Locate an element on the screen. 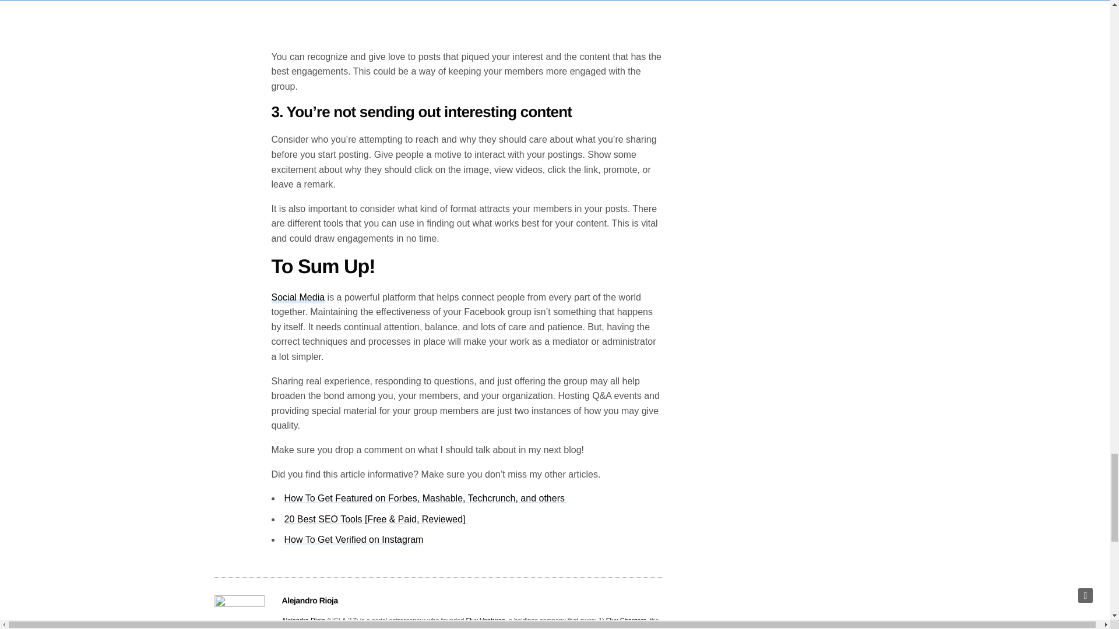 This screenshot has width=1119, height=629. How To Get Verified on Instagram is located at coordinates (354, 539).